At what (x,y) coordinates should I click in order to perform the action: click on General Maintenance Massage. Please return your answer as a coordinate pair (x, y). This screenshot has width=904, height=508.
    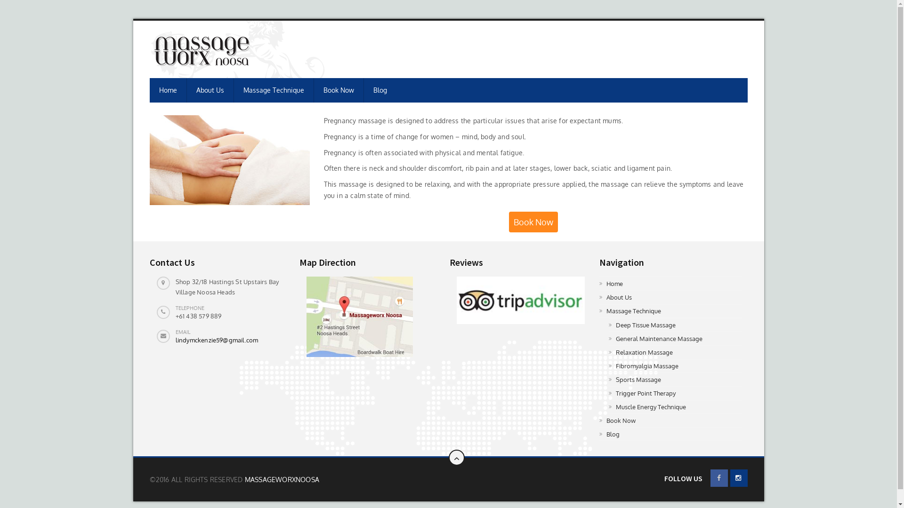
    Looking at the image, I should click on (675, 339).